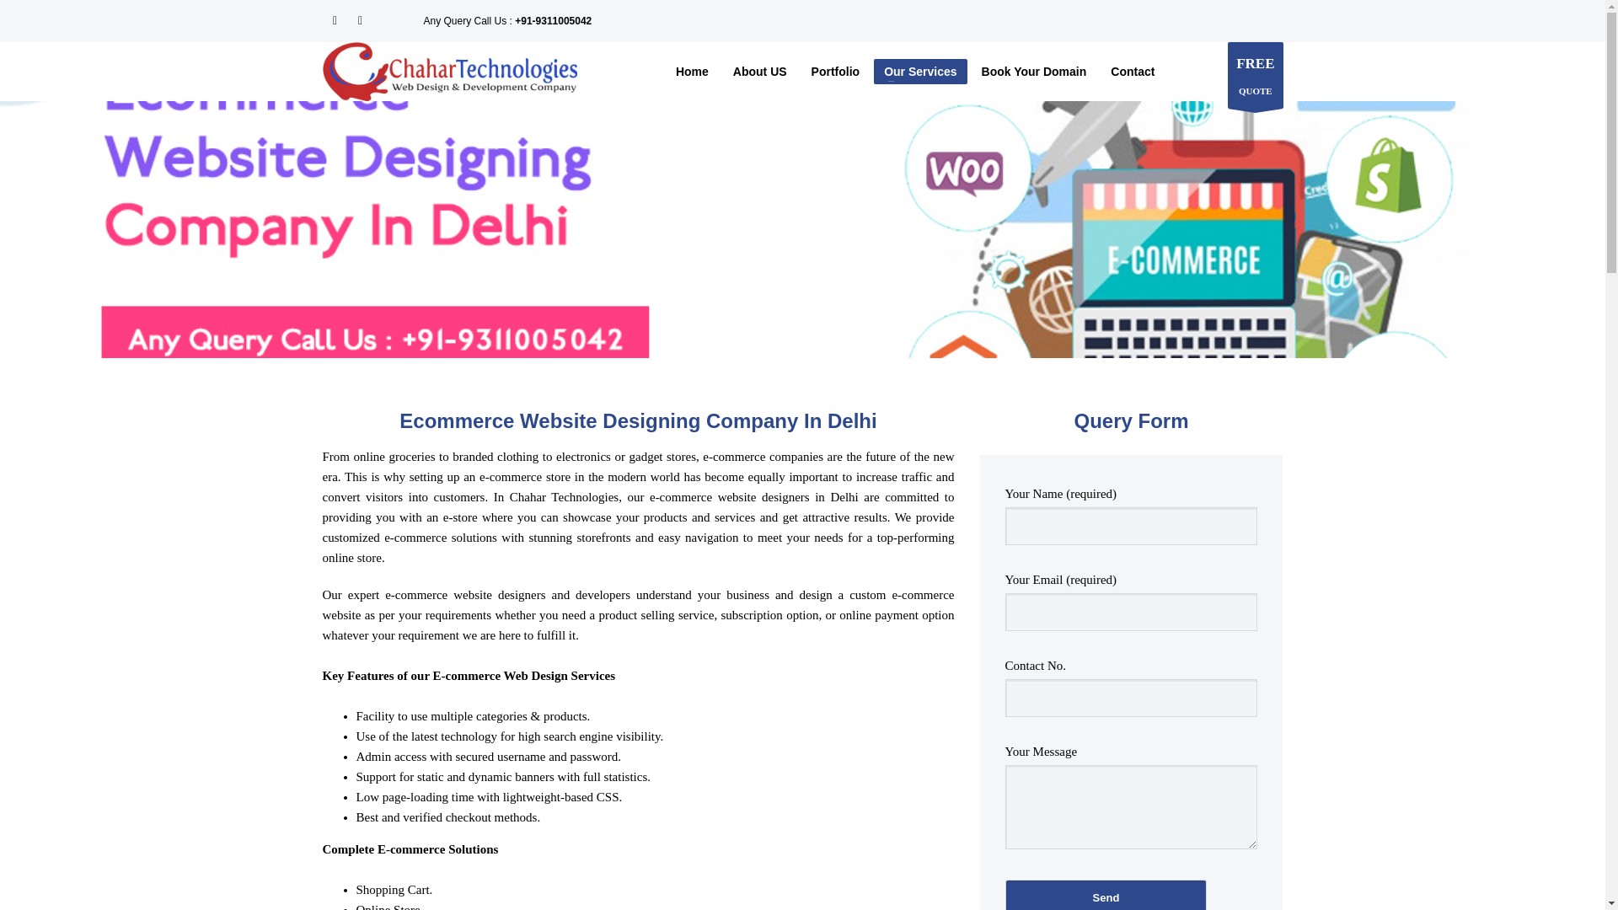 Image resolution: width=1618 pixels, height=910 pixels. I want to click on Home, so click(691, 72).